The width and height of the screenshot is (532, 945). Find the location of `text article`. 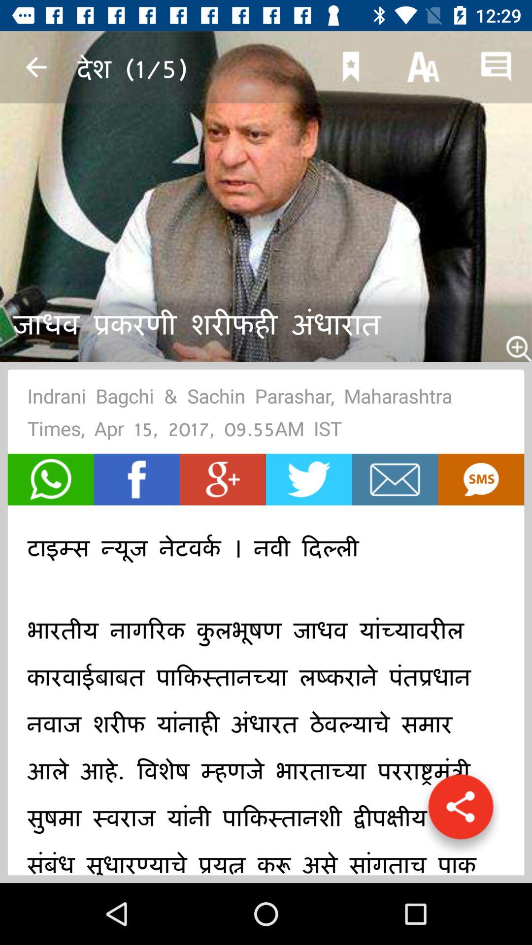

text article is located at coordinates (481, 479).